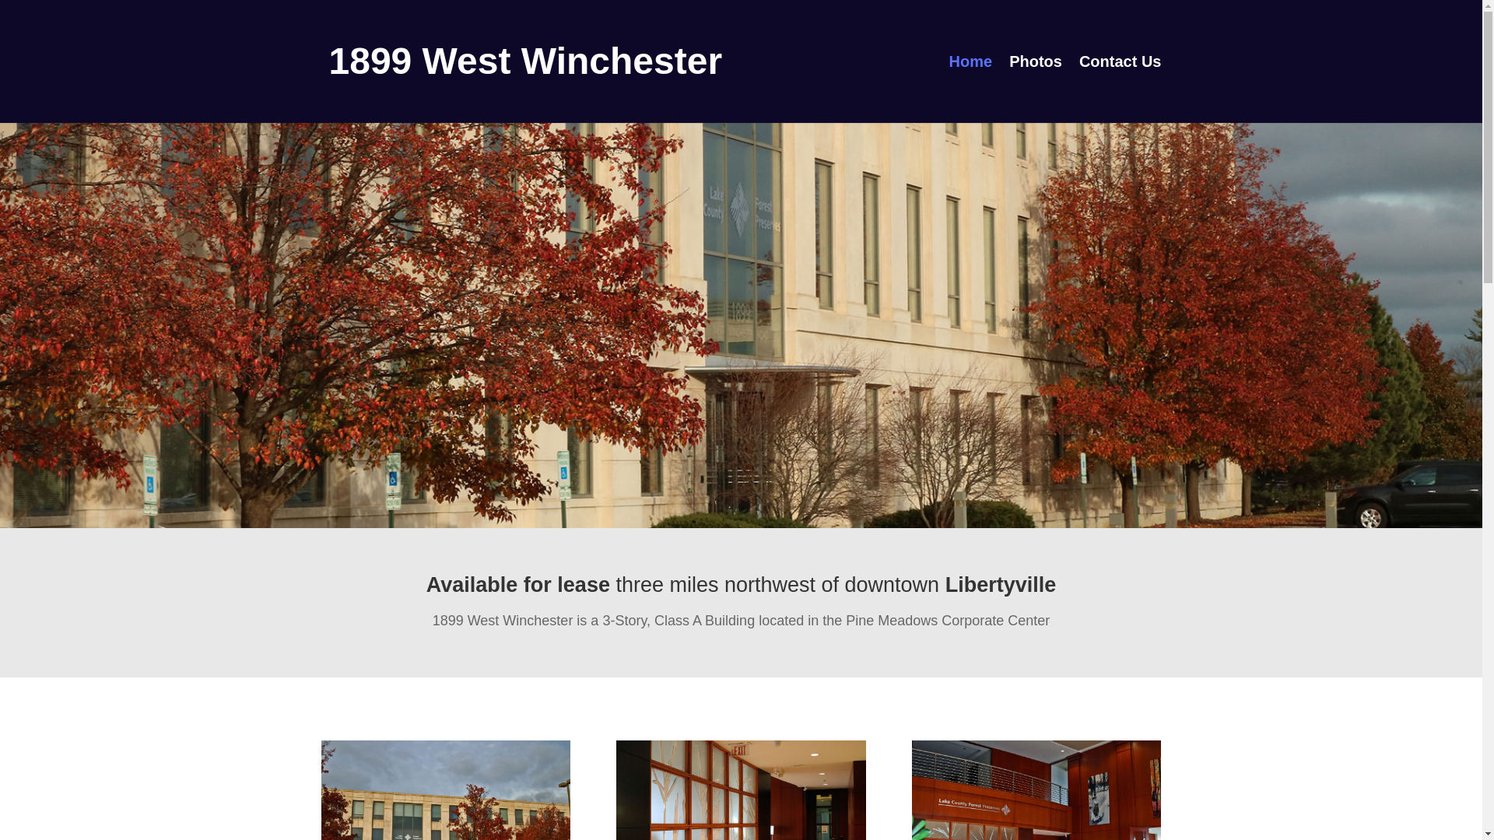 Image resolution: width=1494 pixels, height=840 pixels. What do you see at coordinates (1120, 89) in the screenshot?
I see `Contact Us` at bounding box center [1120, 89].